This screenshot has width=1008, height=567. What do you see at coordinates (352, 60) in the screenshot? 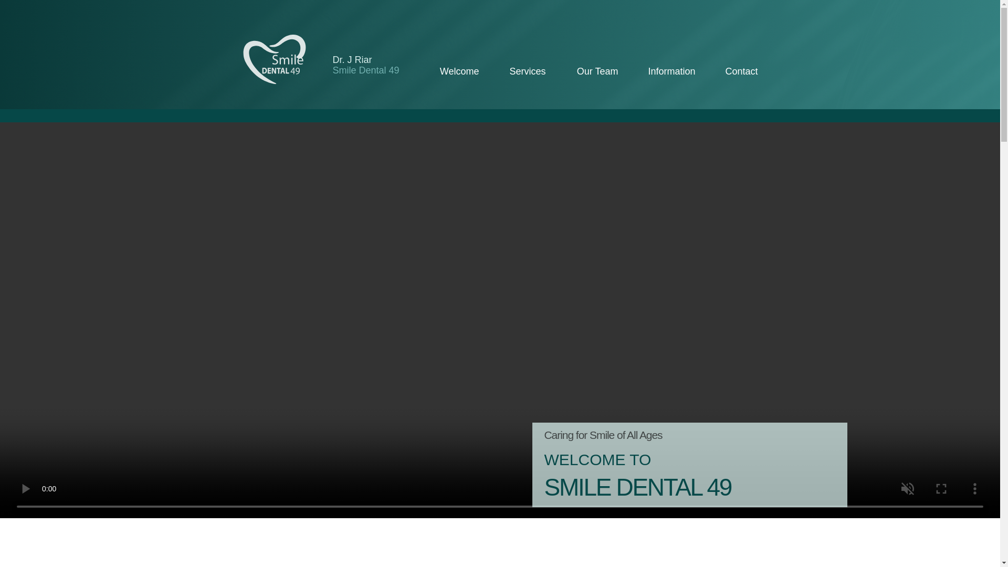
I see `Dr. J Riar` at bounding box center [352, 60].